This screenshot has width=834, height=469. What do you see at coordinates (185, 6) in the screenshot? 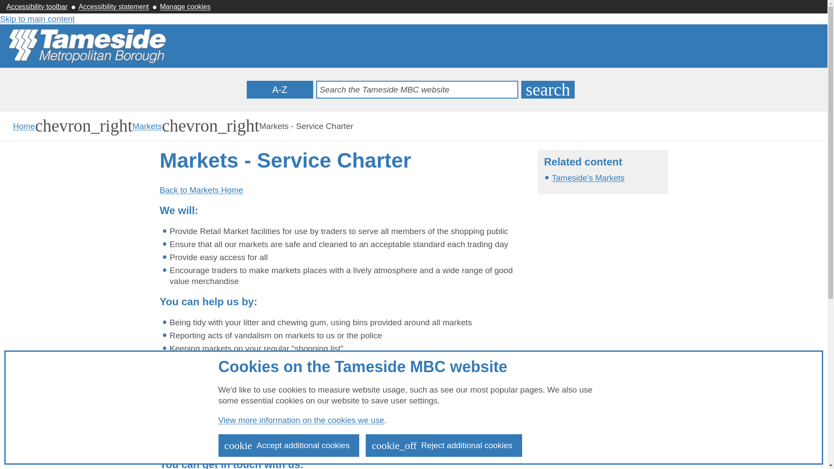
I see `Manage cookies` at bounding box center [185, 6].